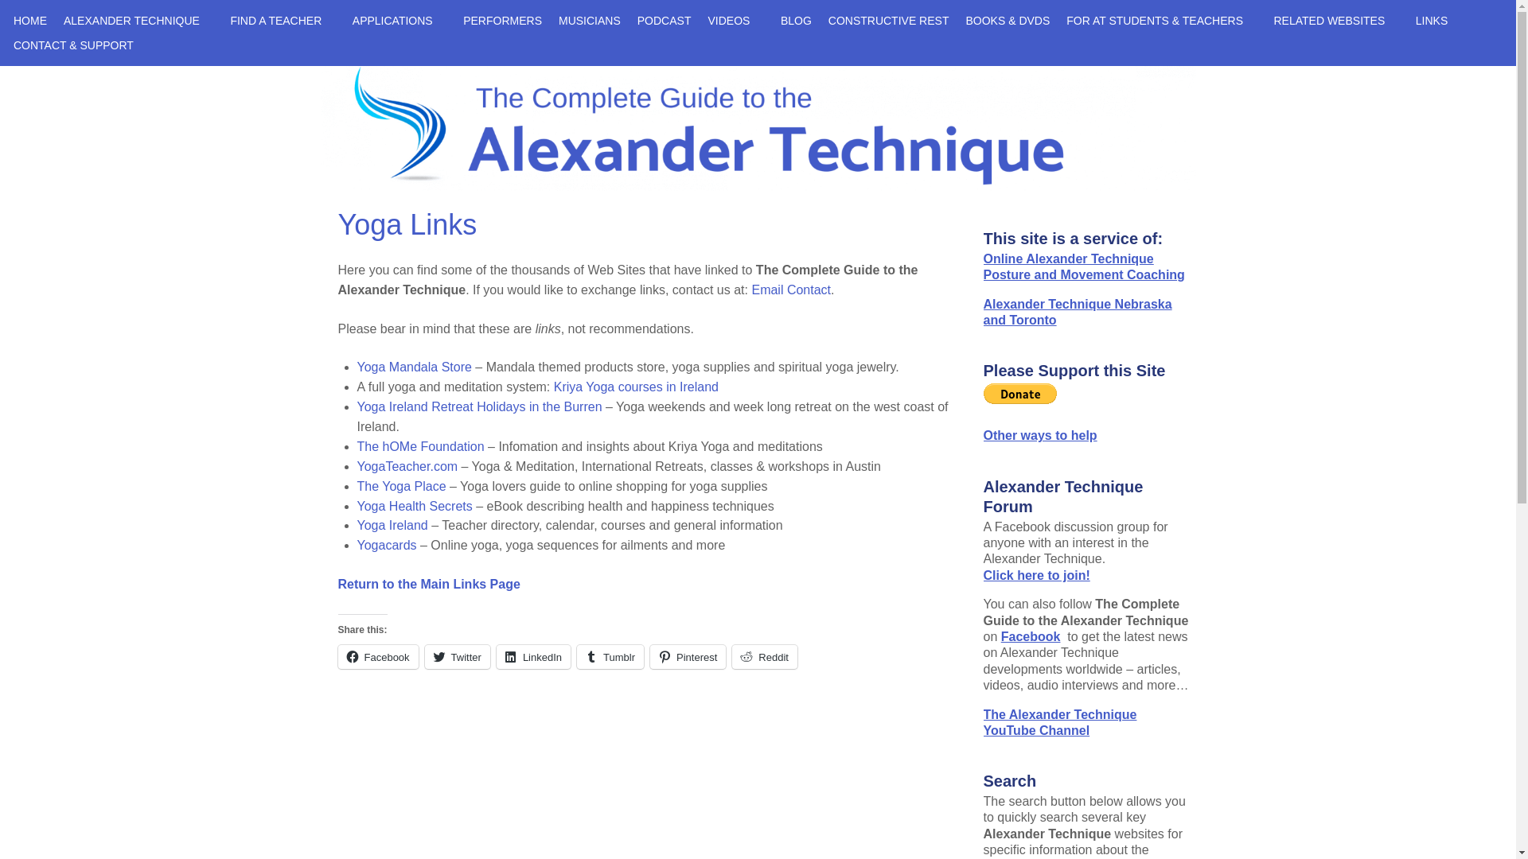 The height and width of the screenshot is (859, 1528). I want to click on Click to share on Pinterest, so click(688, 657).